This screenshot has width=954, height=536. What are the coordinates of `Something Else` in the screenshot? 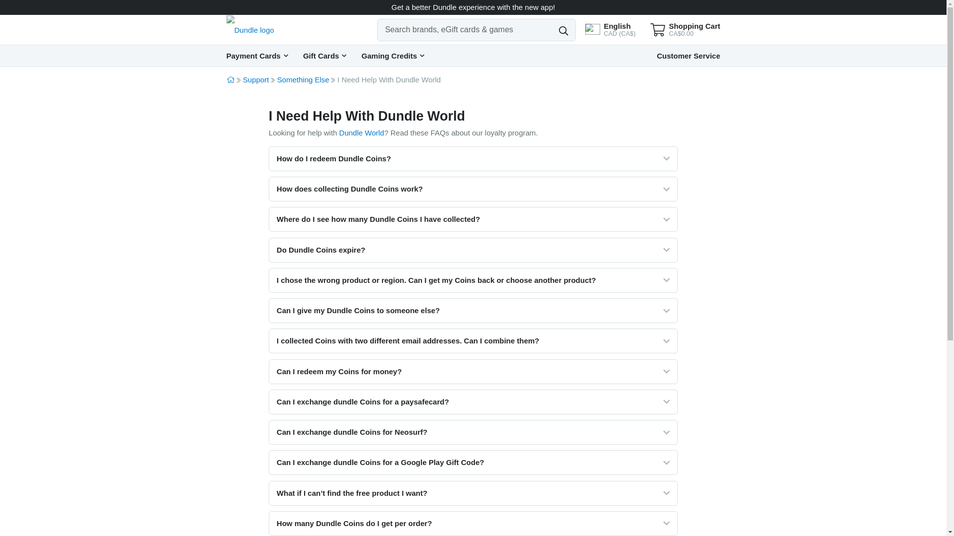 It's located at (303, 79).